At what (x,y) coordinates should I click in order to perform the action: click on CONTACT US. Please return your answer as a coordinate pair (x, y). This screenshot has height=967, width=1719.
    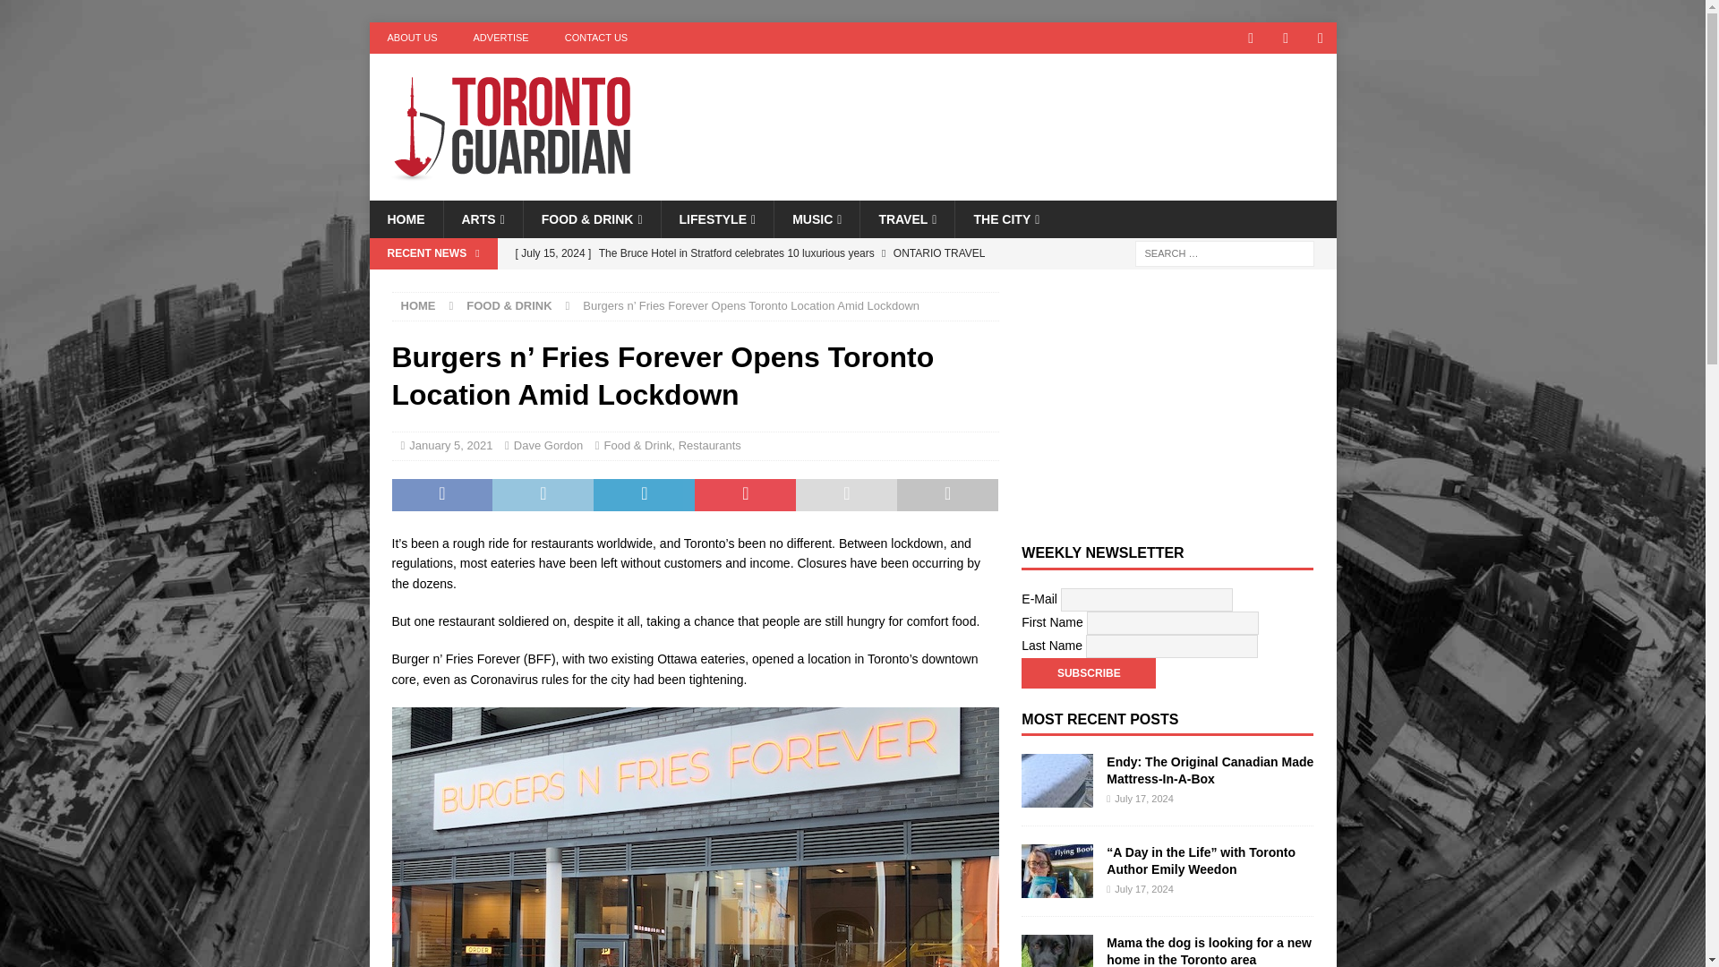
    Looking at the image, I should click on (596, 38).